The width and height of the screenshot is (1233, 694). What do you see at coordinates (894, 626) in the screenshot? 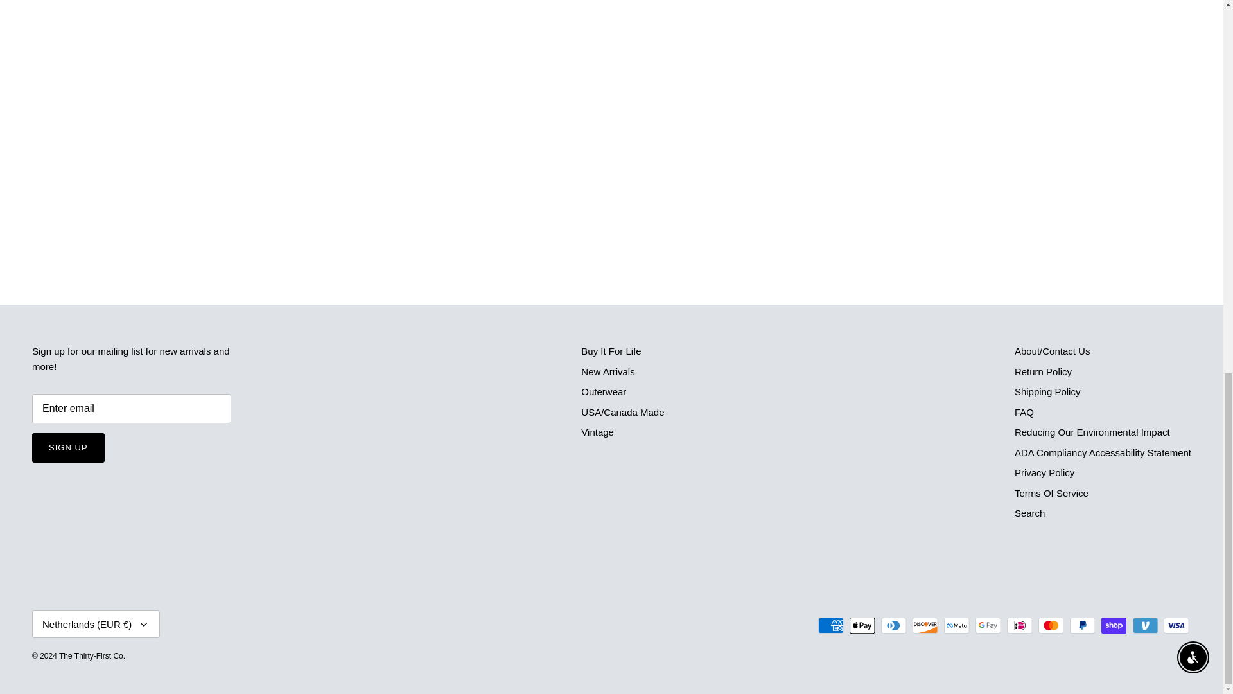
I see `Diners Club` at bounding box center [894, 626].